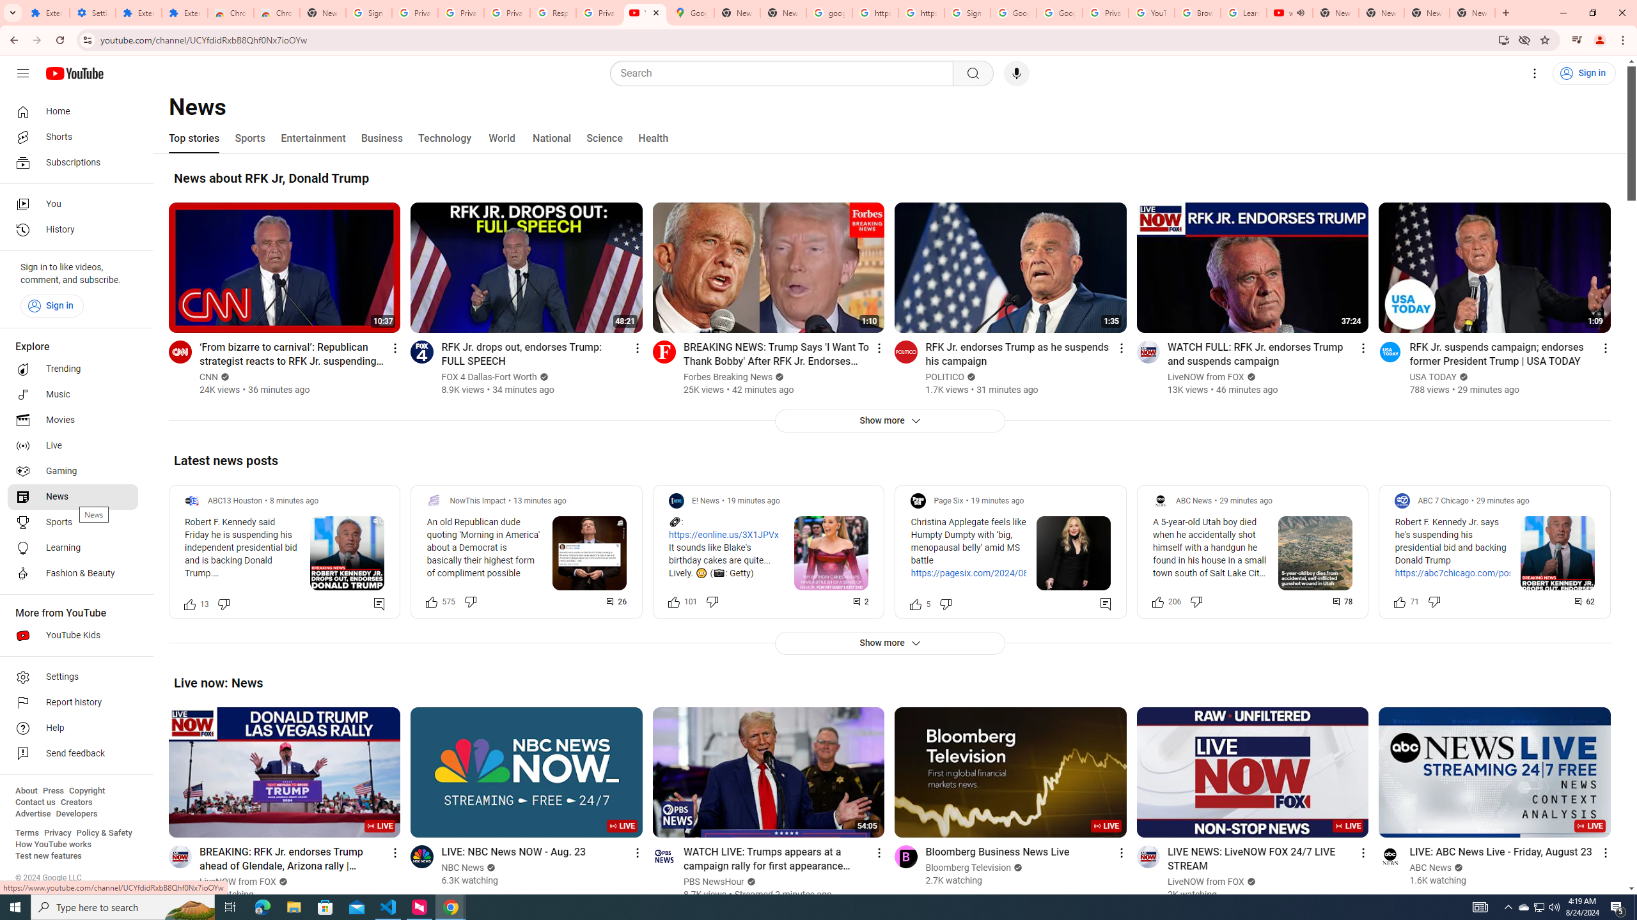  I want to click on How YouTube works, so click(53, 845).